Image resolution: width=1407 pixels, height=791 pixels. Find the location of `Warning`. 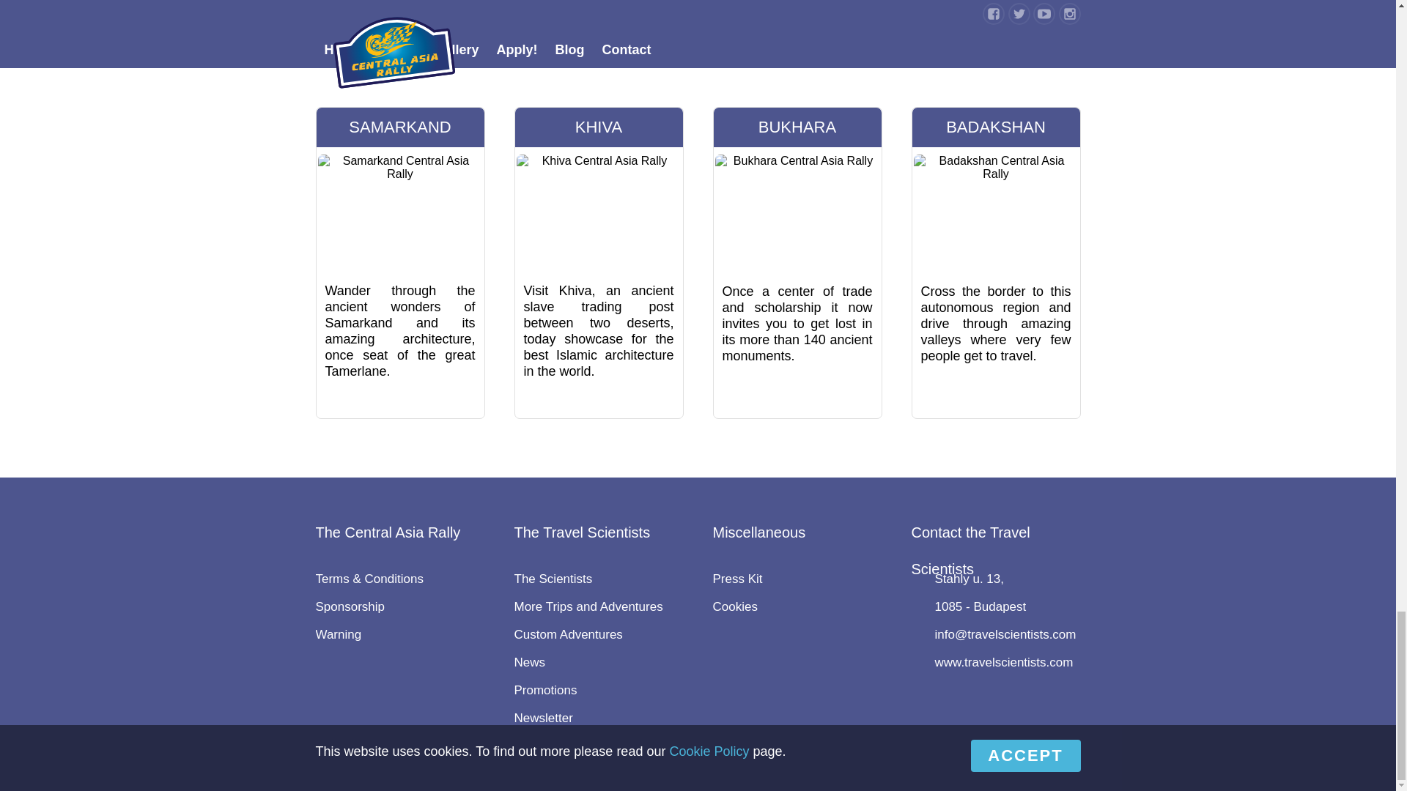

Warning is located at coordinates (339, 634).